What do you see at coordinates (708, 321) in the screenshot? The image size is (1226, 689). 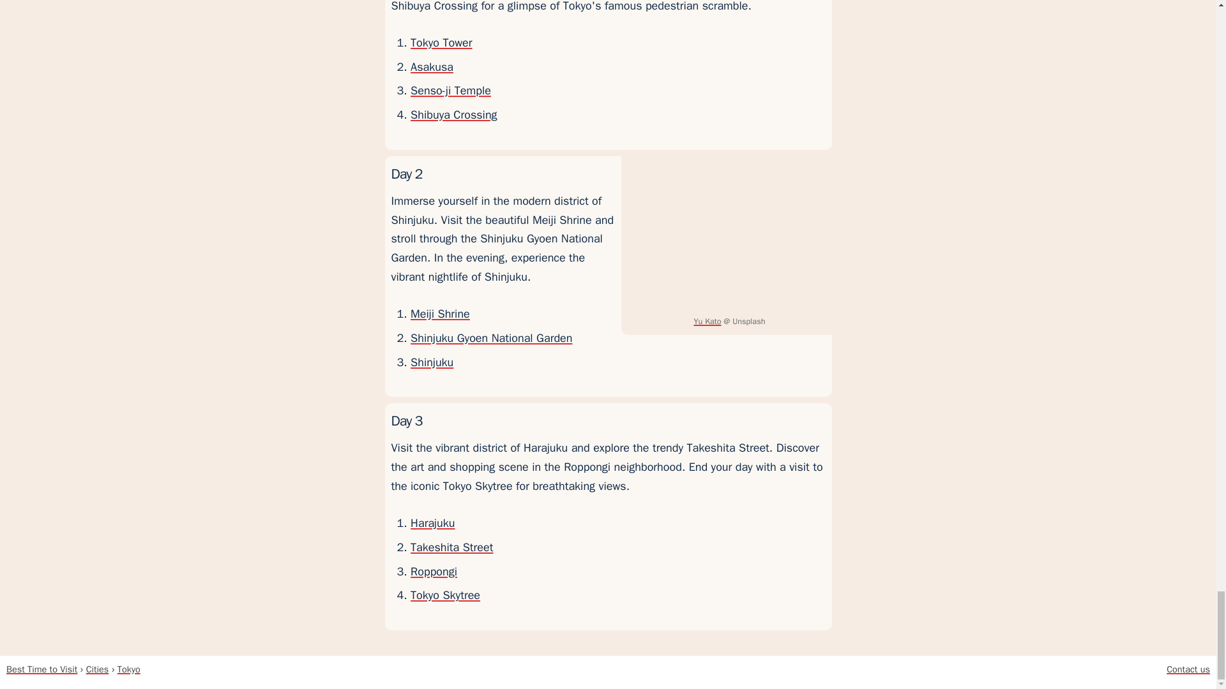 I see `Yu Kato` at bounding box center [708, 321].